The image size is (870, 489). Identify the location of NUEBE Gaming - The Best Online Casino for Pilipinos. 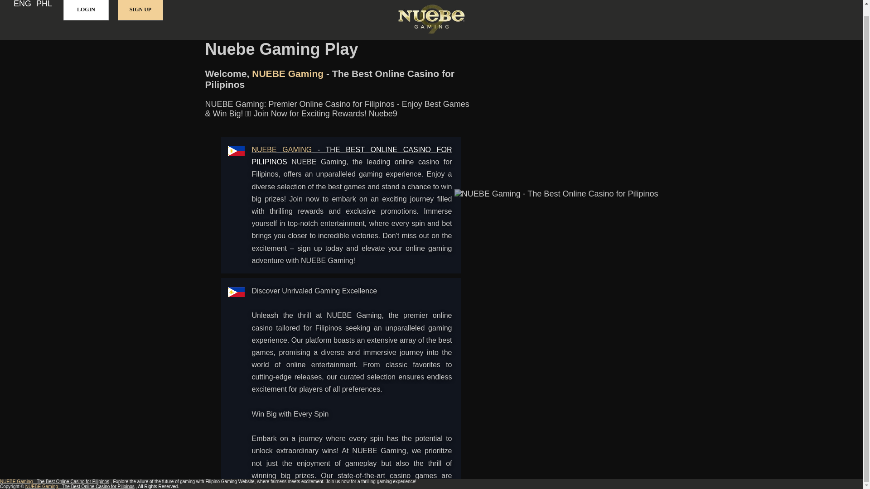
(54, 482).